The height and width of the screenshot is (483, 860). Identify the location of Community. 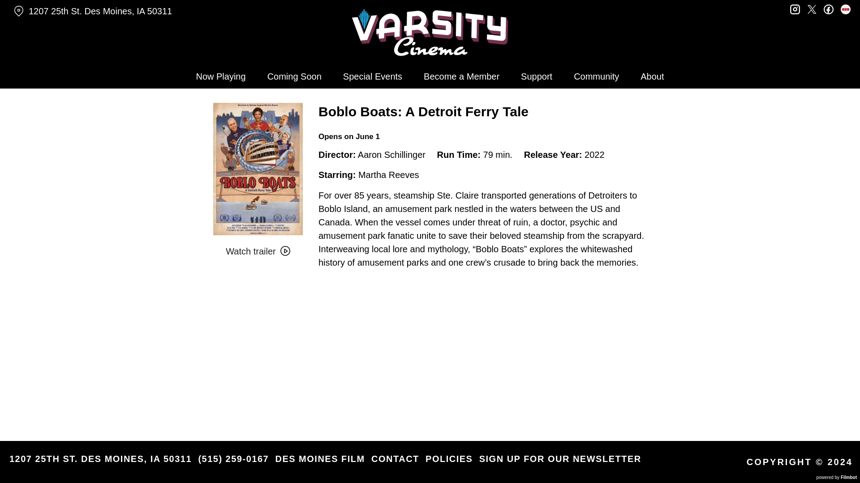
(596, 76).